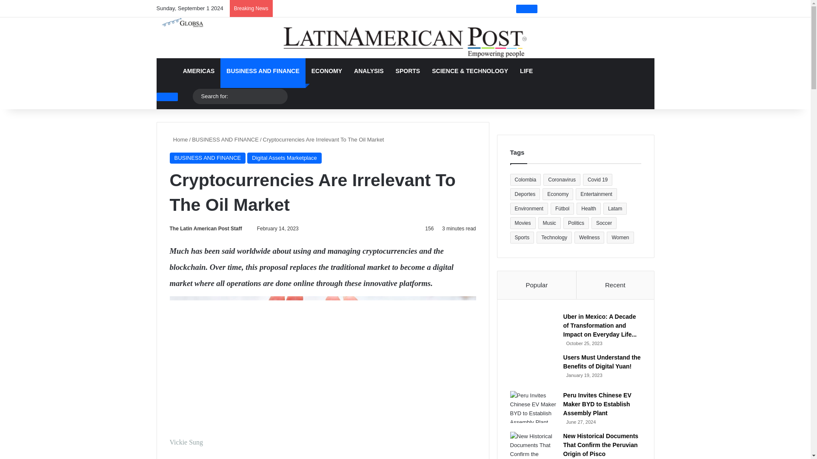 This screenshot has width=817, height=459. I want to click on ANALYSIS, so click(369, 71).